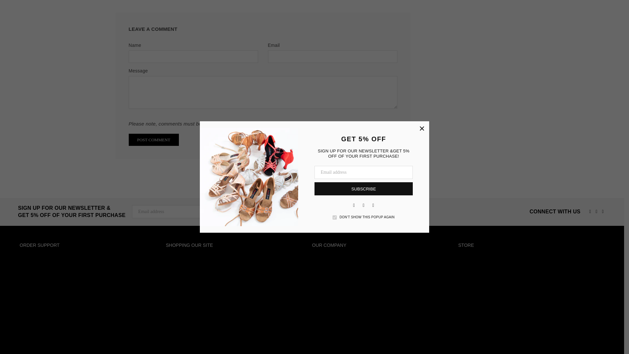  I want to click on American Express, so click(520, 342).